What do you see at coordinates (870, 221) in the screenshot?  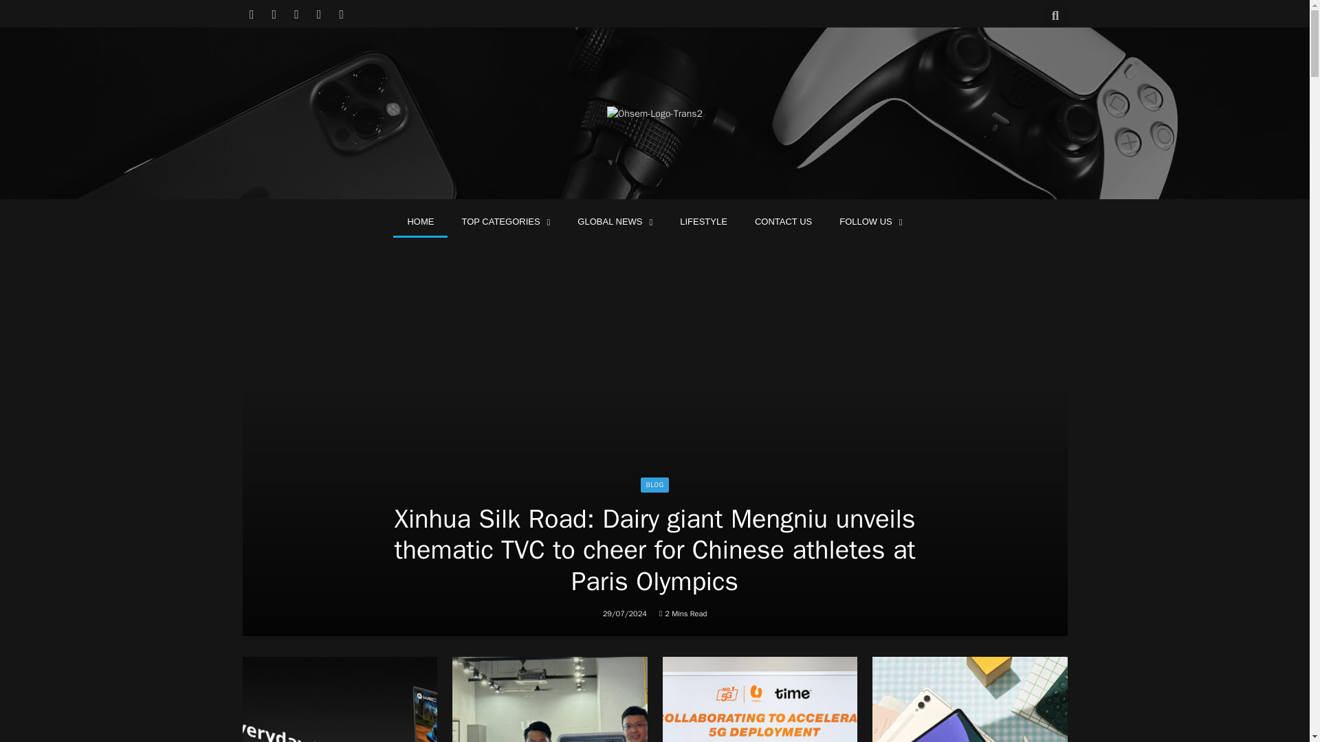 I see `FOLLOW US` at bounding box center [870, 221].